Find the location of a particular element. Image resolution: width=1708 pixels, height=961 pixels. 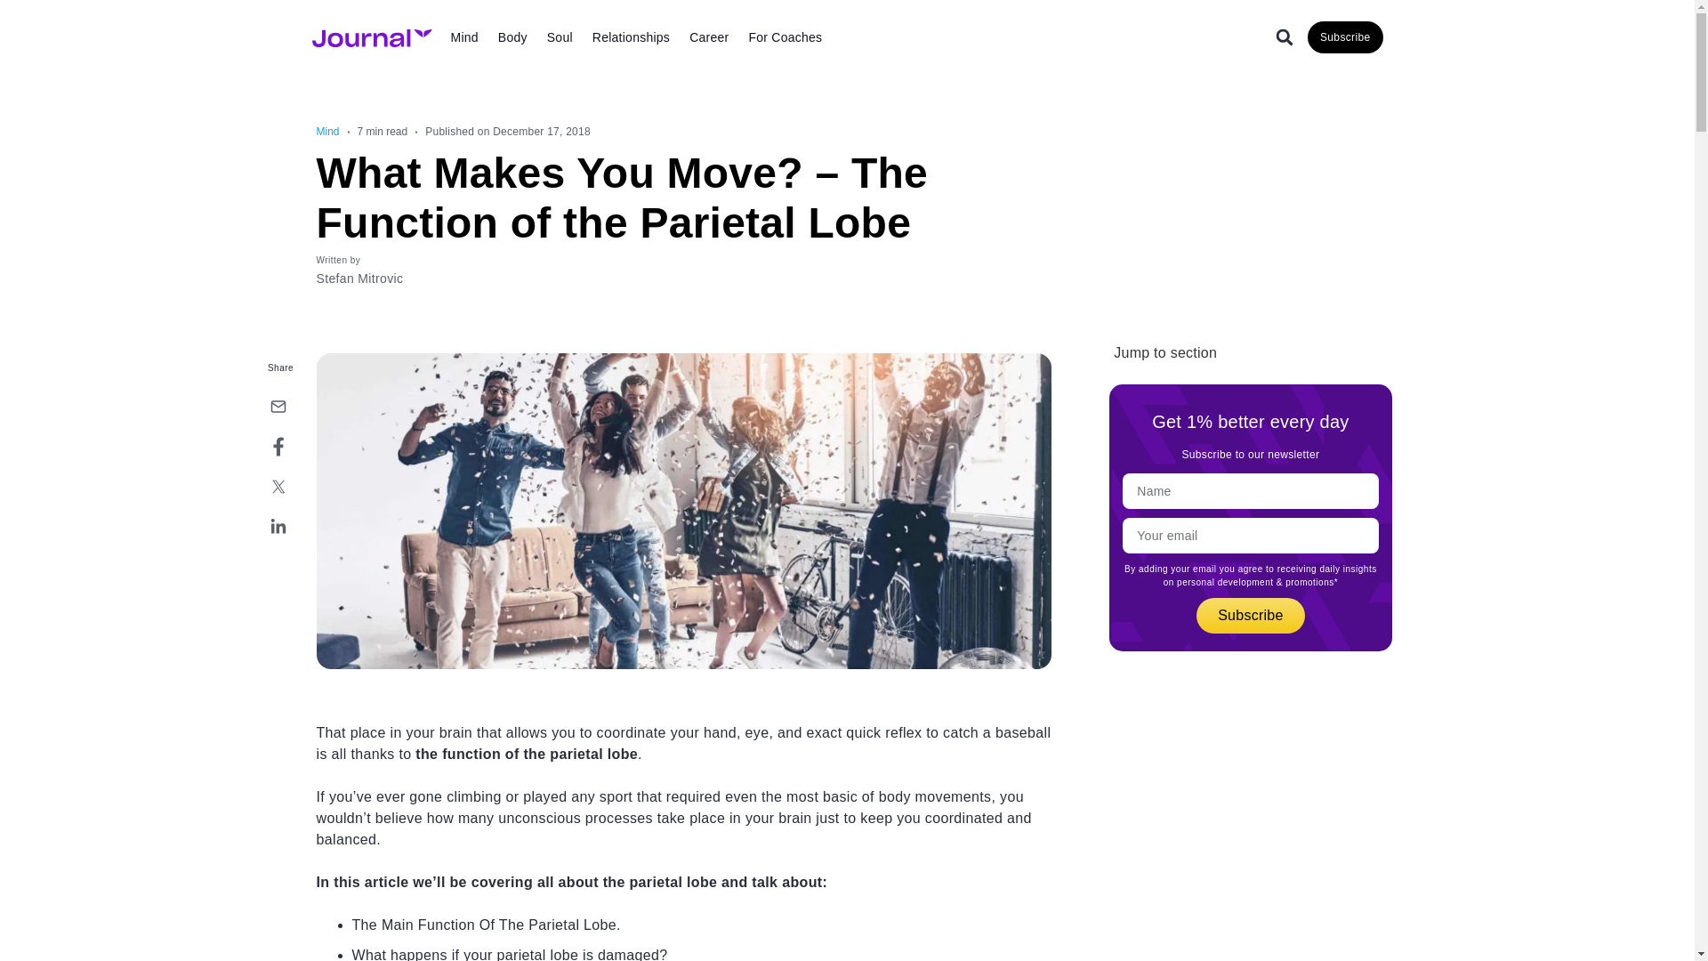

Body is located at coordinates (512, 37).